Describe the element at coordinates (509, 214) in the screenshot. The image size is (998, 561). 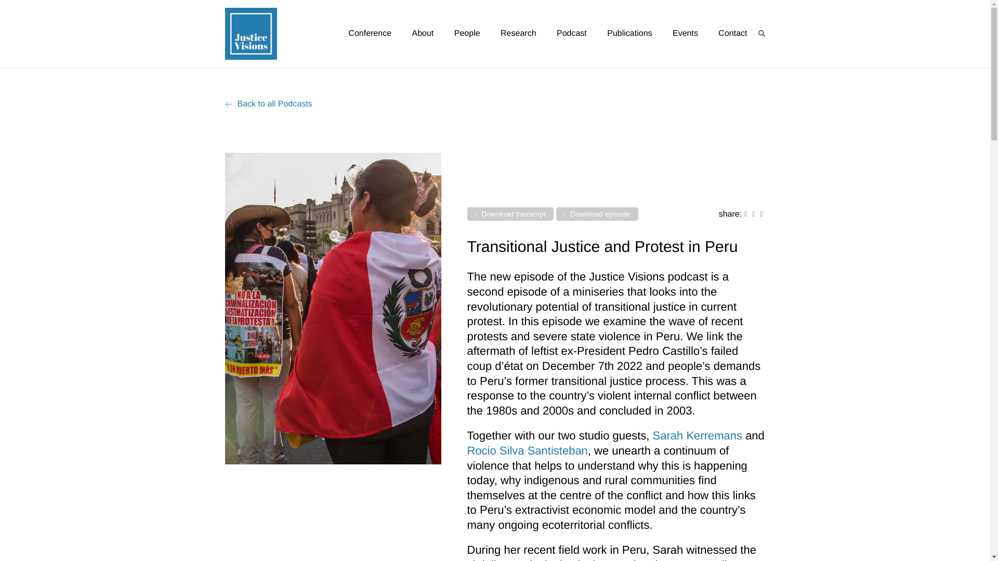
I see `Download transcript` at that location.